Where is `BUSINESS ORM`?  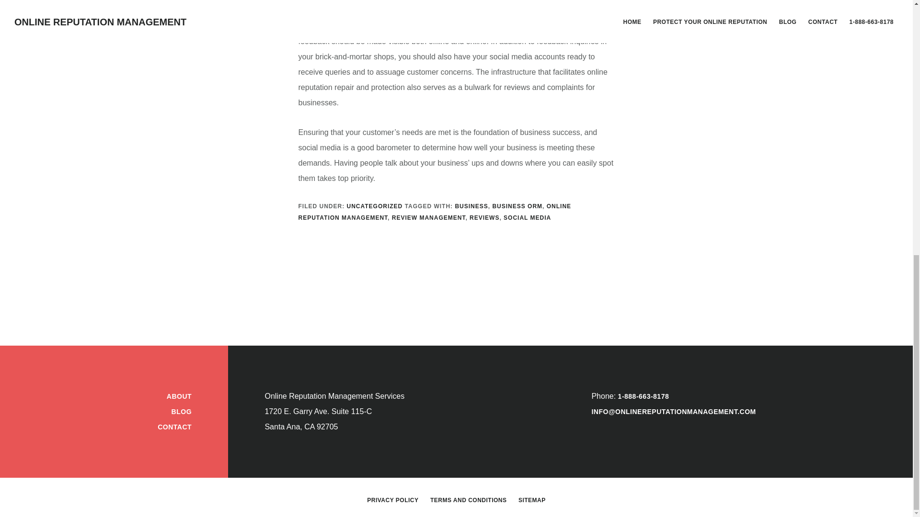
BUSINESS ORM is located at coordinates (517, 206).